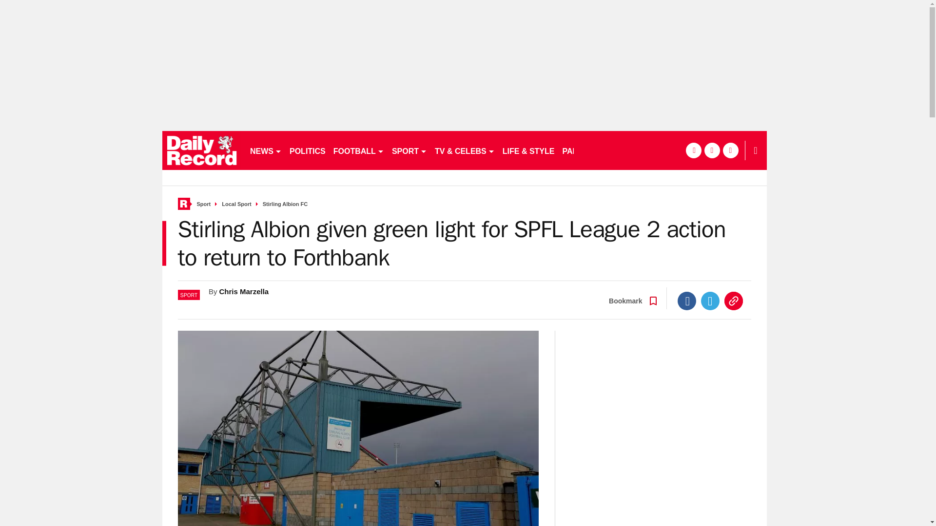  I want to click on FOOTBALL, so click(359, 150).